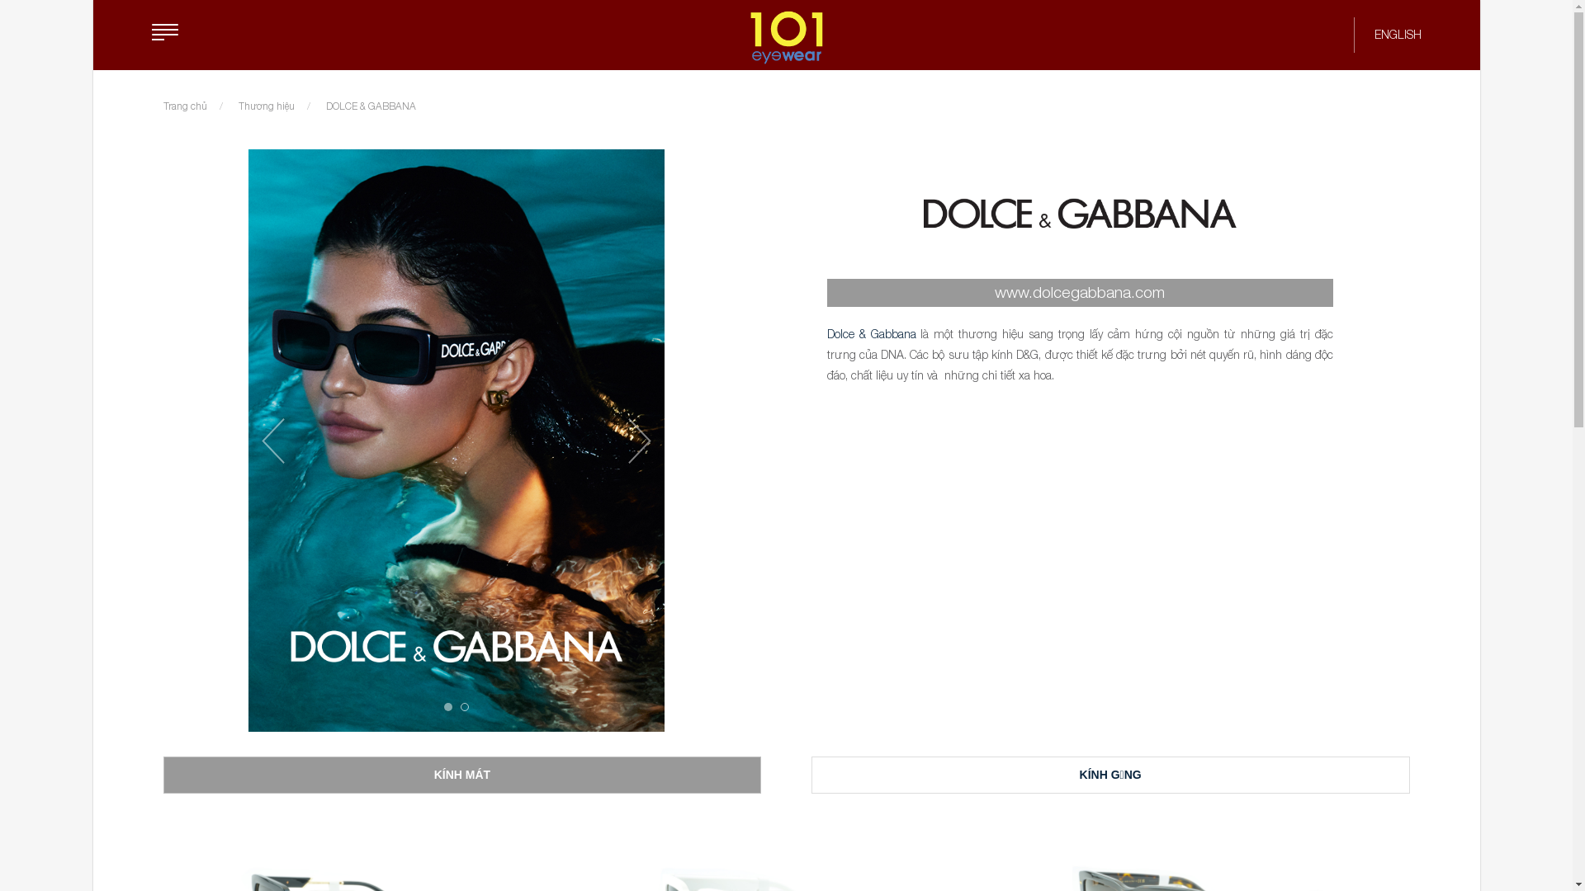 The height and width of the screenshot is (891, 1585). I want to click on DOLCE & GABBANA, so click(370, 106).